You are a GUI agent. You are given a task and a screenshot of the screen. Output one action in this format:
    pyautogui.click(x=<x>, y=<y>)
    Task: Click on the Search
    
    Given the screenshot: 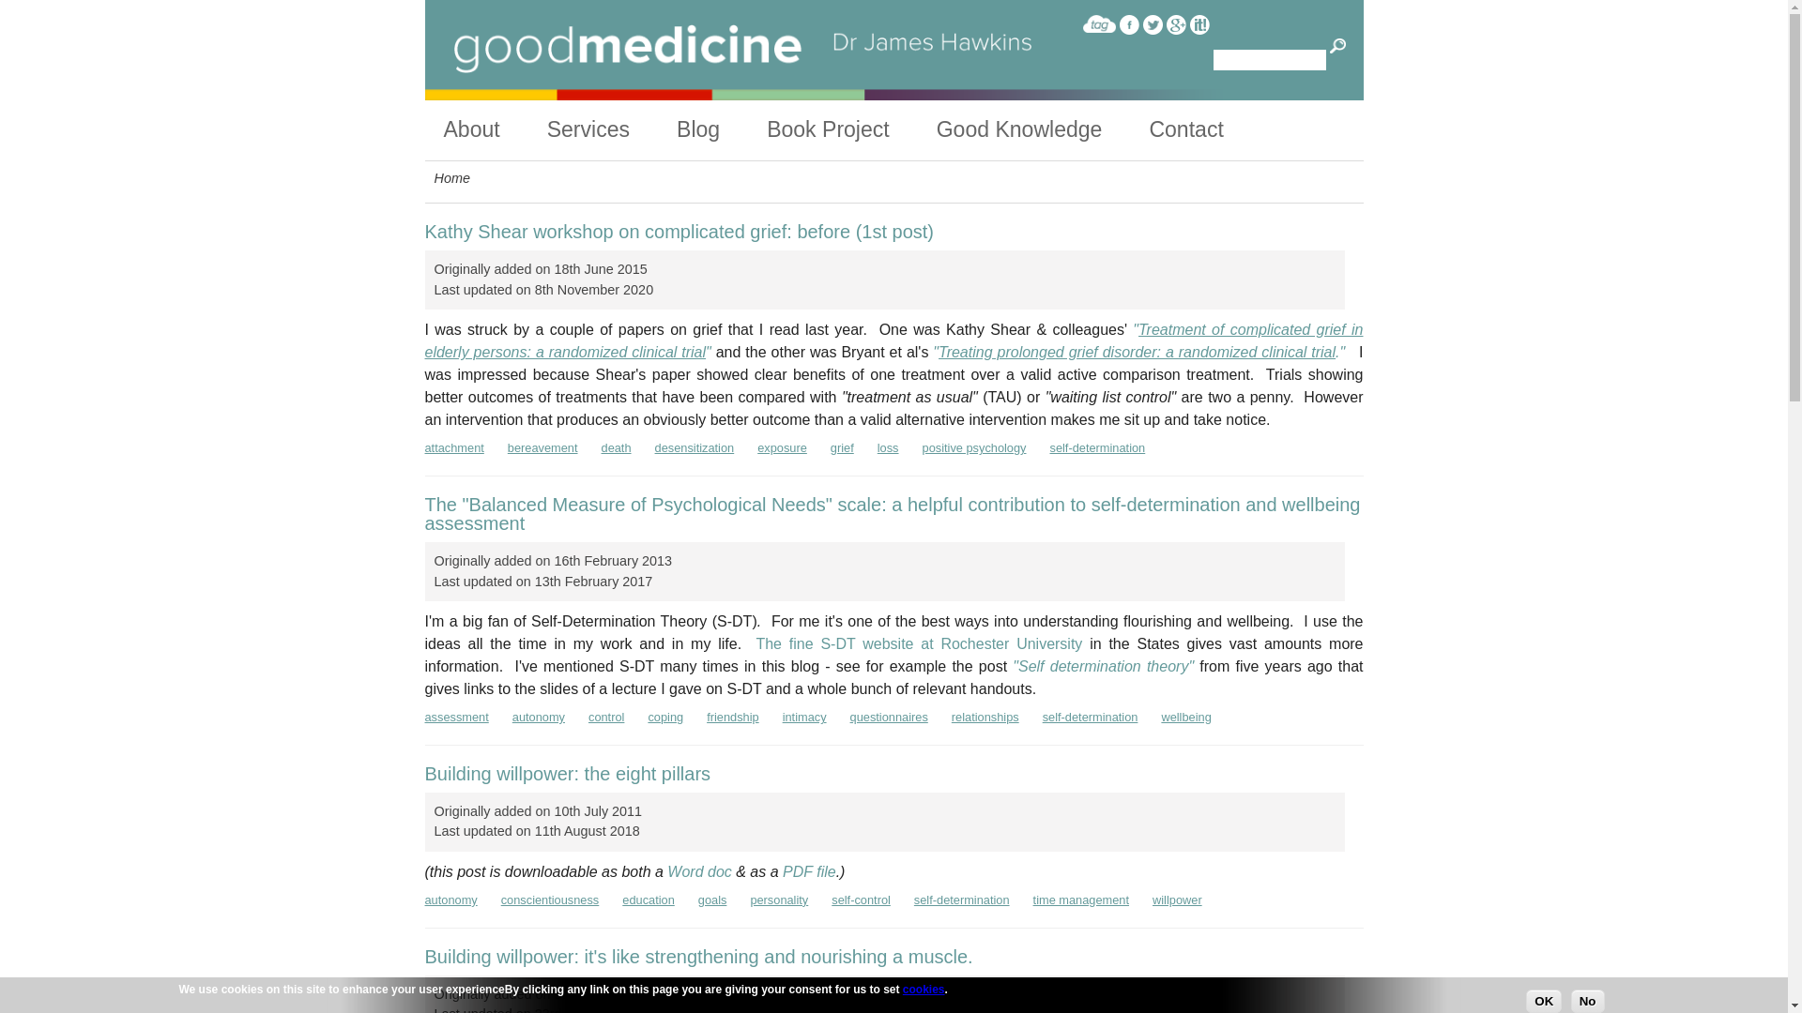 What is the action you would take?
    pyautogui.click(x=1338, y=47)
    